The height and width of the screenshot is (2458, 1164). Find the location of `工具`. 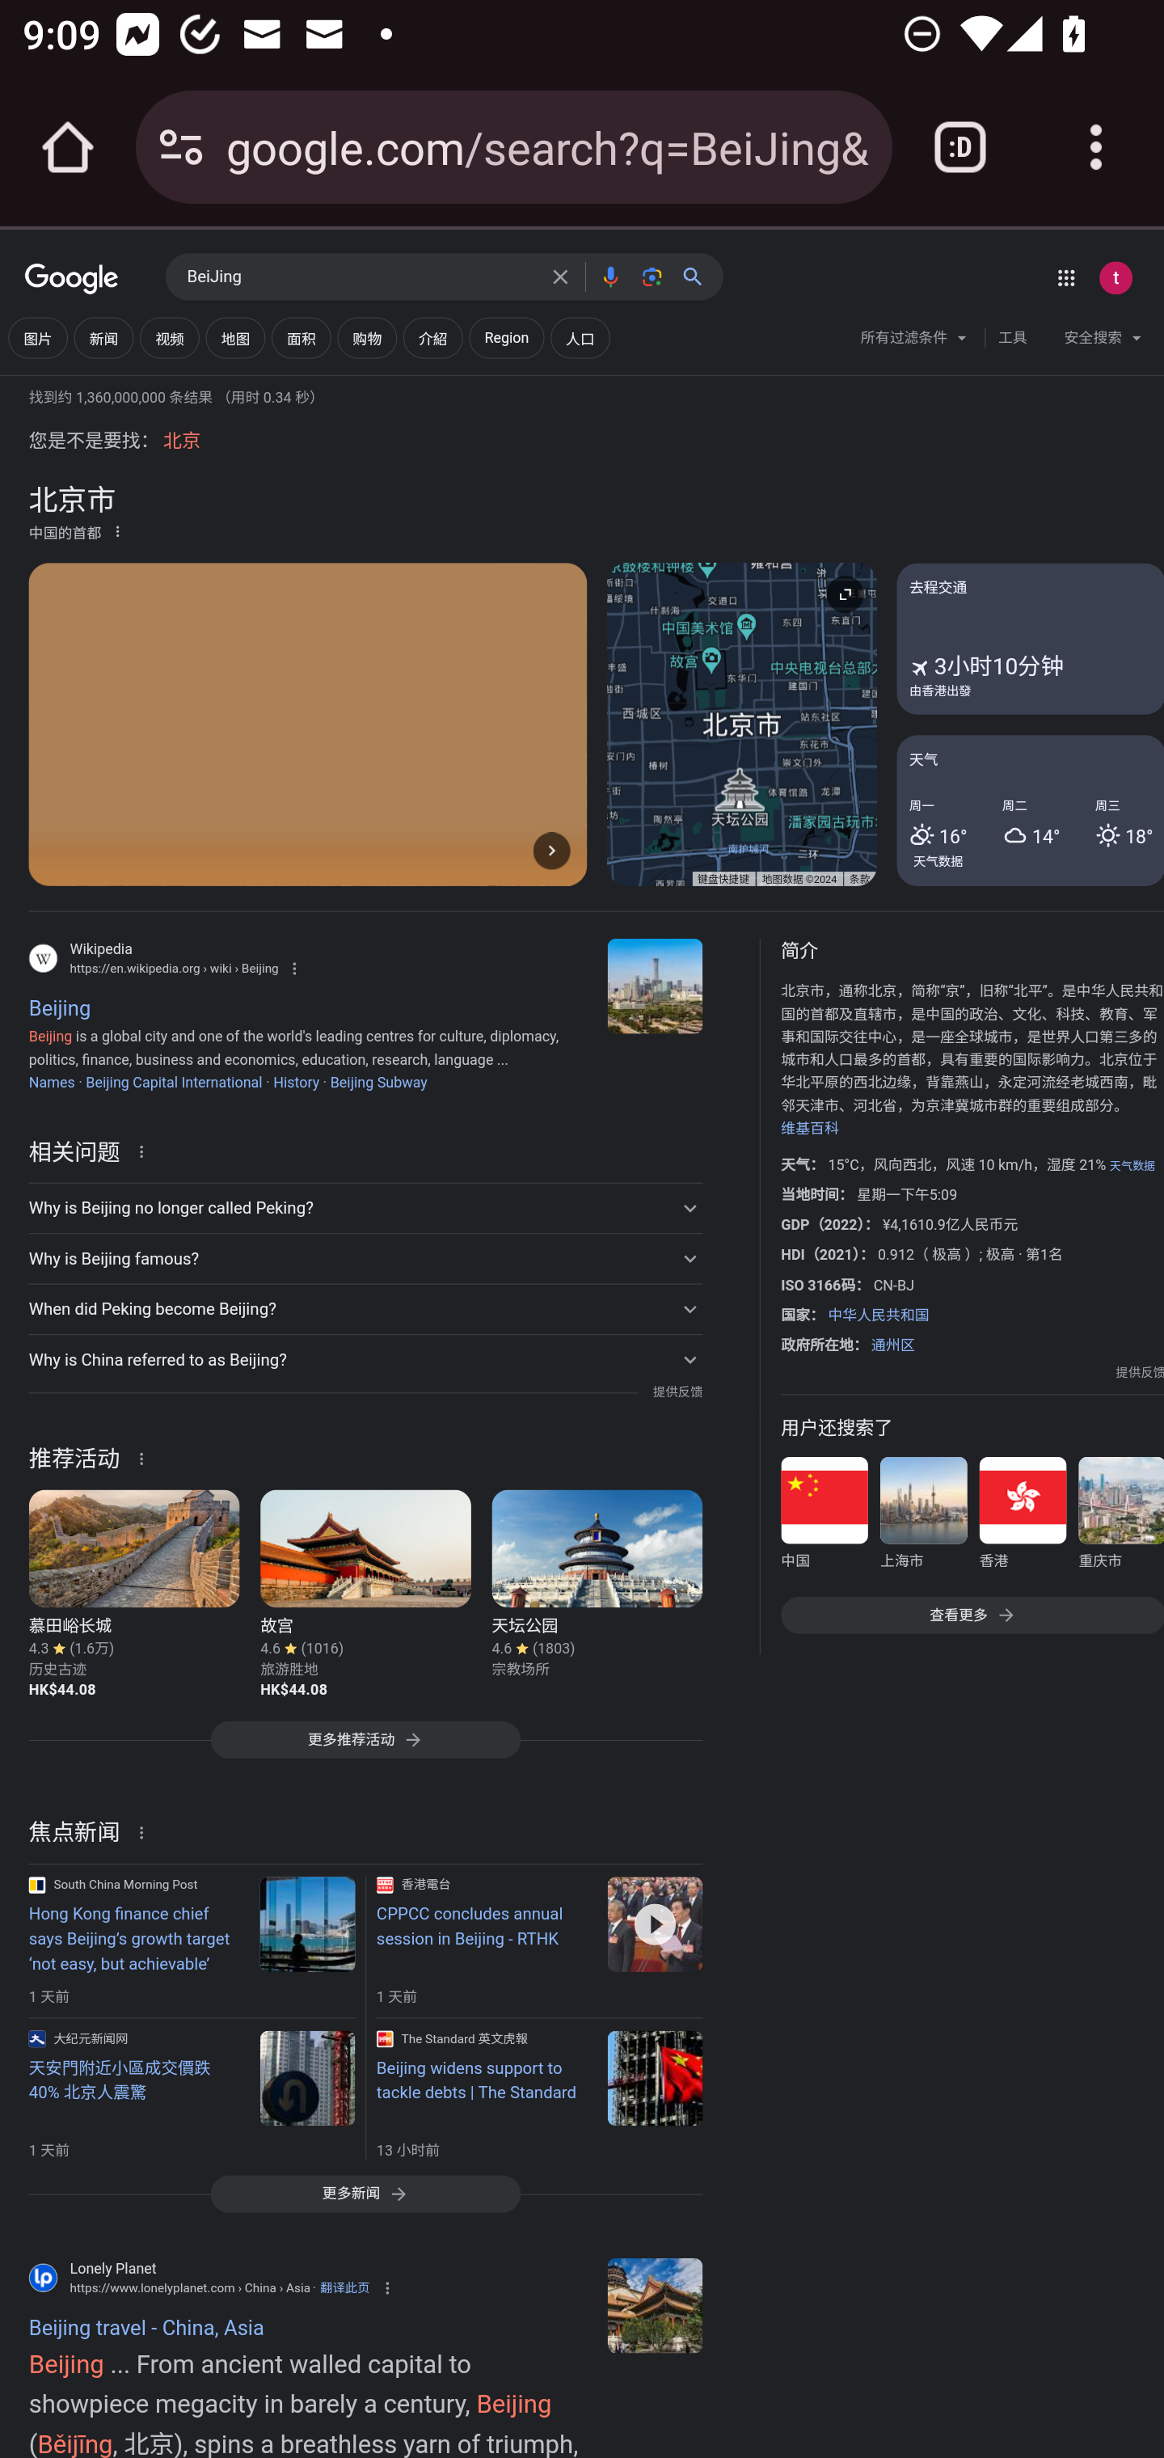

工具 is located at coordinates (1012, 338).